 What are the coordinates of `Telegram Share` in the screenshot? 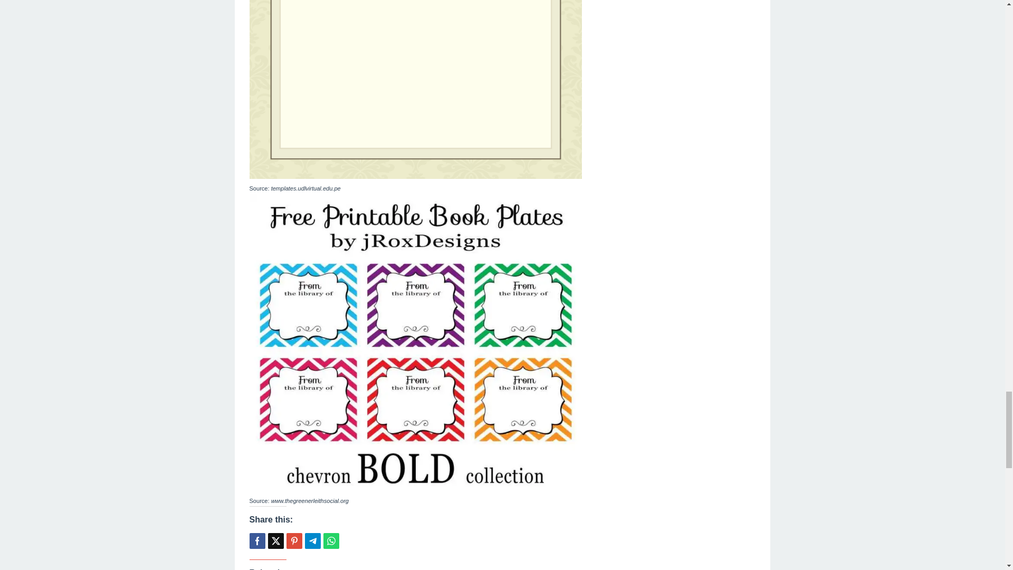 It's located at (312, 540).